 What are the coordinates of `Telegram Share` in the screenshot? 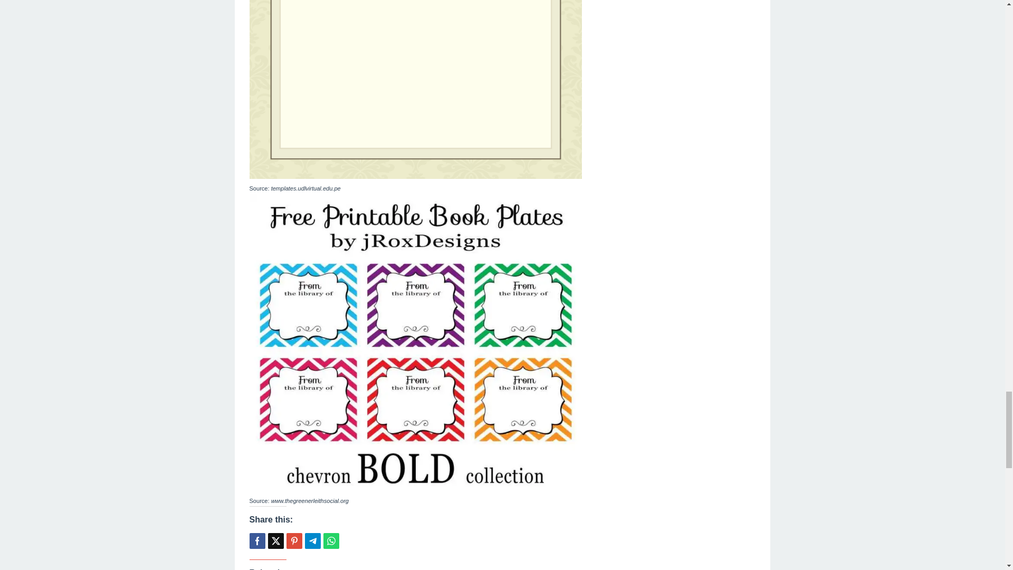 It's located at (312, 540).